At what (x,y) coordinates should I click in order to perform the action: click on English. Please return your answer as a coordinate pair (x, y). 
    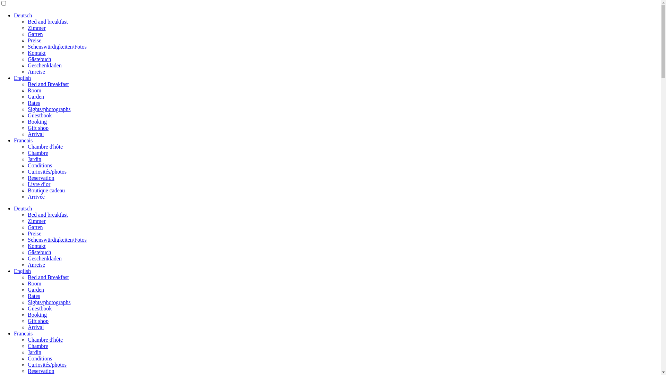
    Looking at the image, I should click on (22, 78).